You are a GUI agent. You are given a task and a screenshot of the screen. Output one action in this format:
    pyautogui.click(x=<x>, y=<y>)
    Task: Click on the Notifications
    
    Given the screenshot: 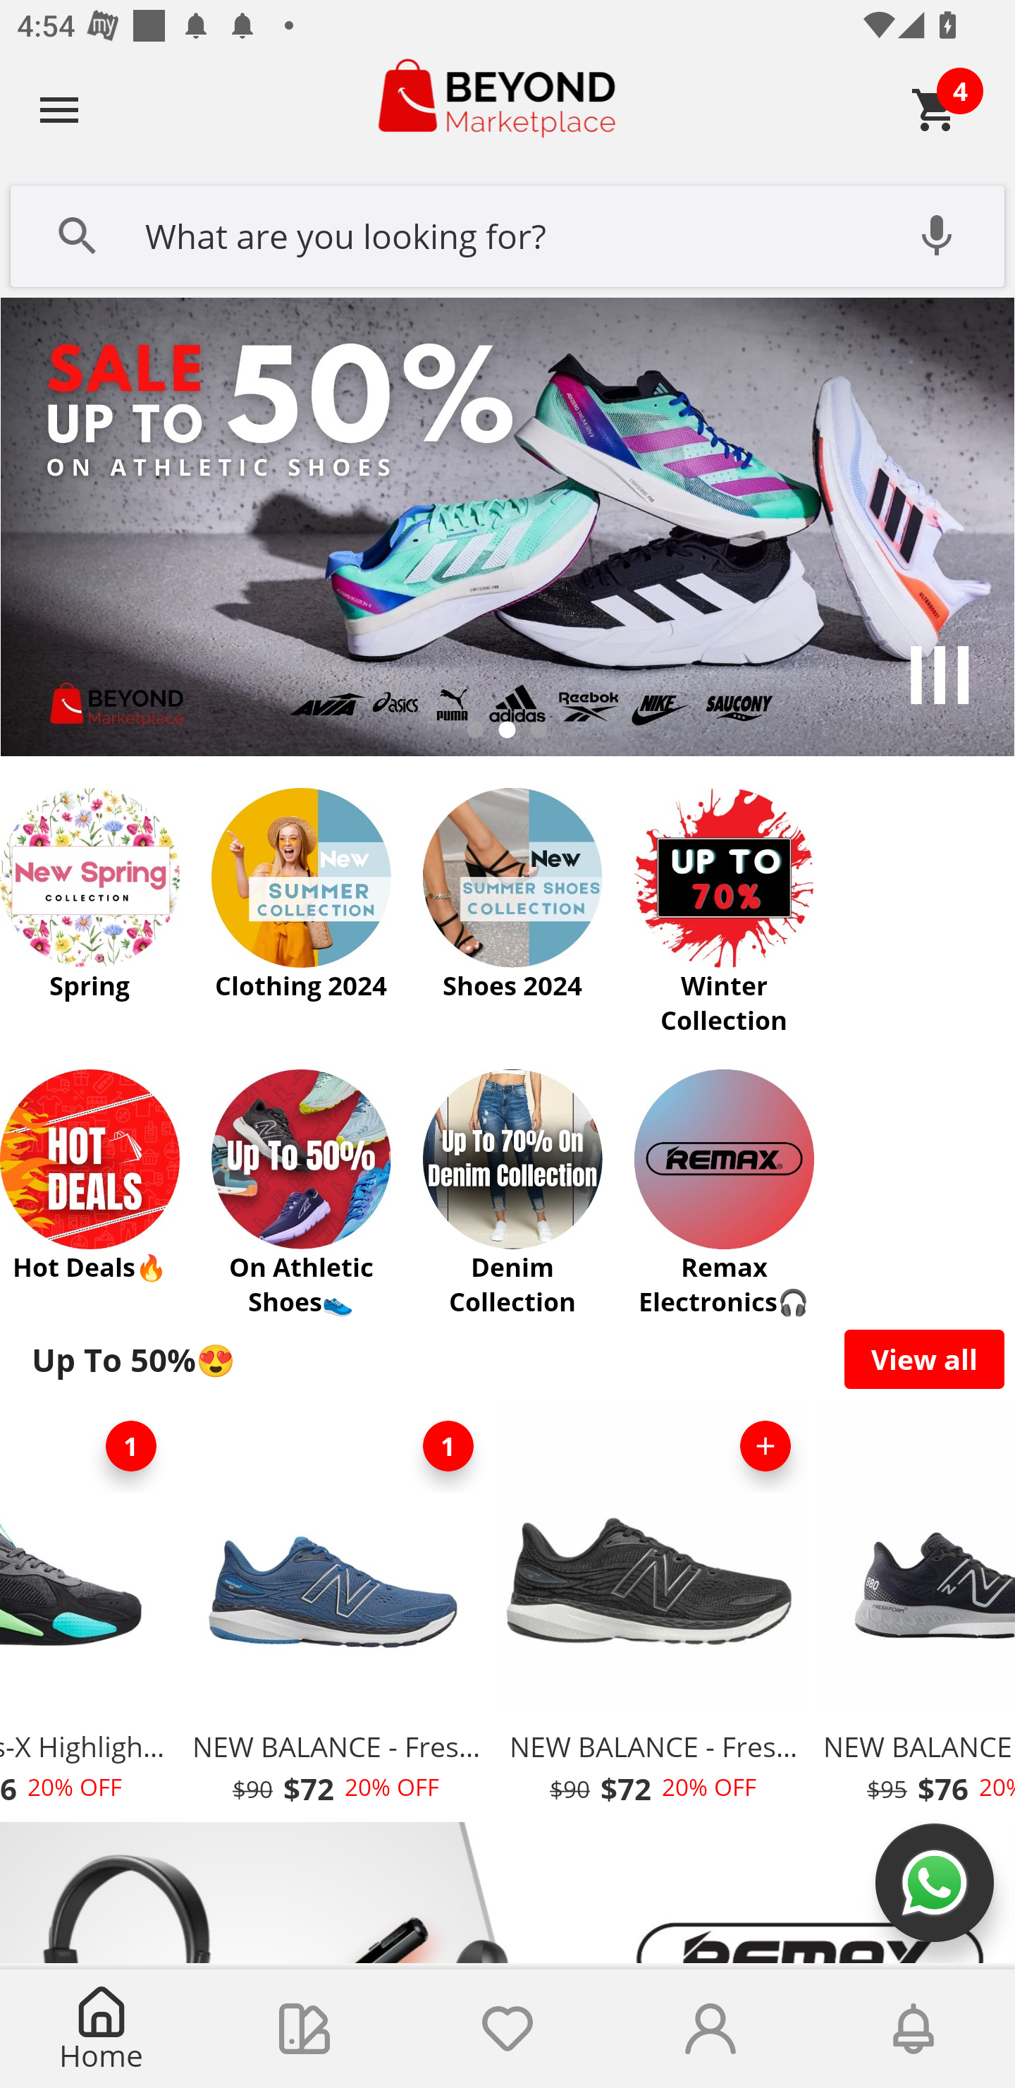 What is the action you would take?
    pyautogui.click(x=914, y=2029)
    